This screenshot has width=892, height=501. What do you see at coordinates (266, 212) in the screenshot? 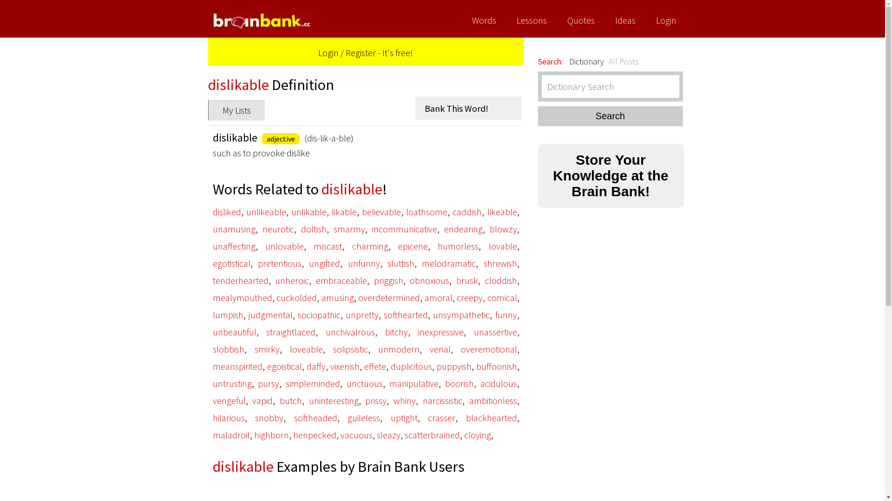
I see `unlikeable` at bounding box center [266, 212].